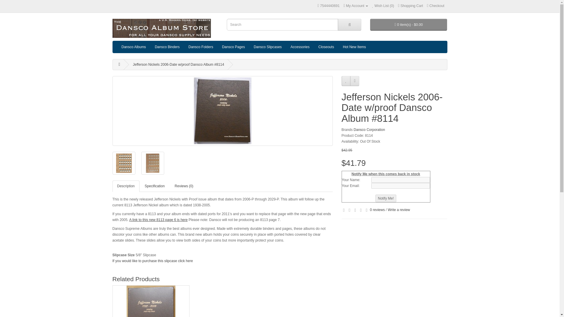  Describe the element at coordinates (267, 47) in the screenshot. I see `Dansco Slipcases` at that location.